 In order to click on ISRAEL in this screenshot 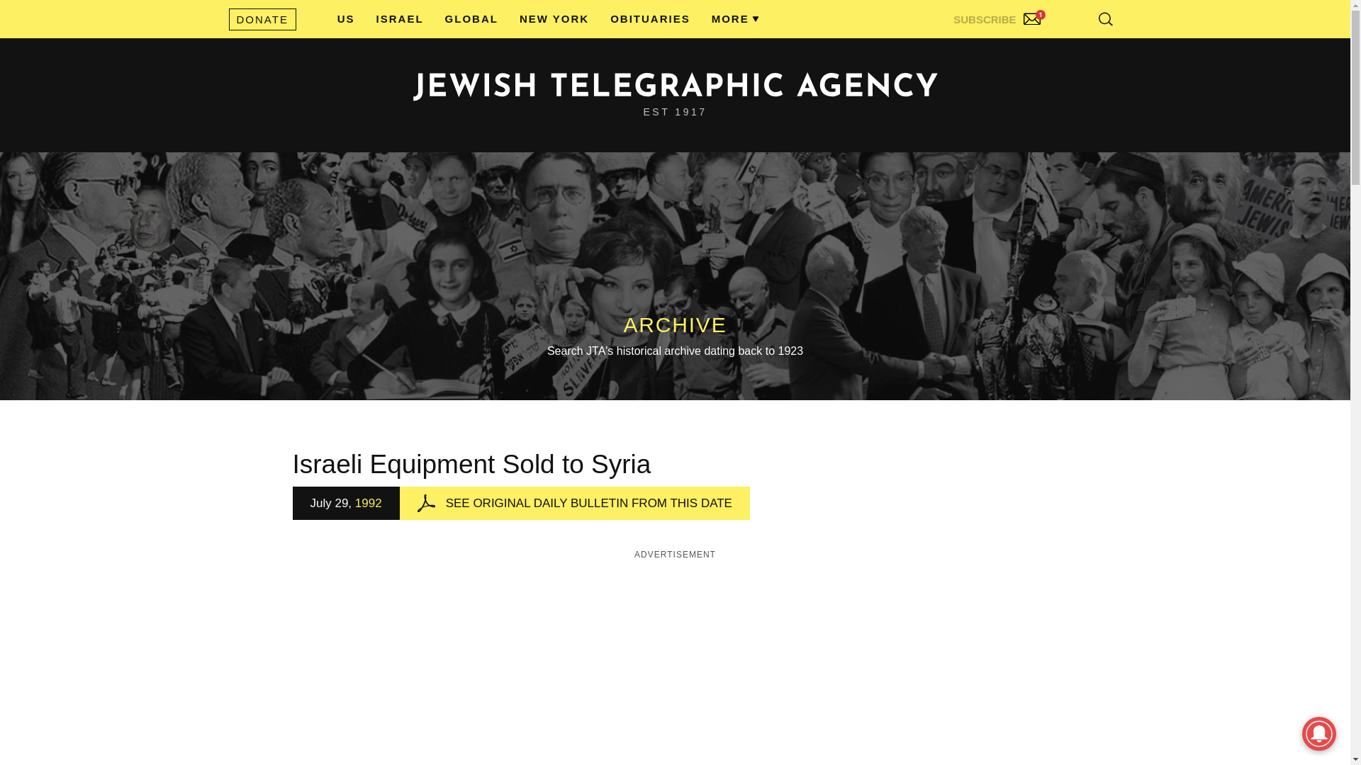, I will do `click(400, 18)`.